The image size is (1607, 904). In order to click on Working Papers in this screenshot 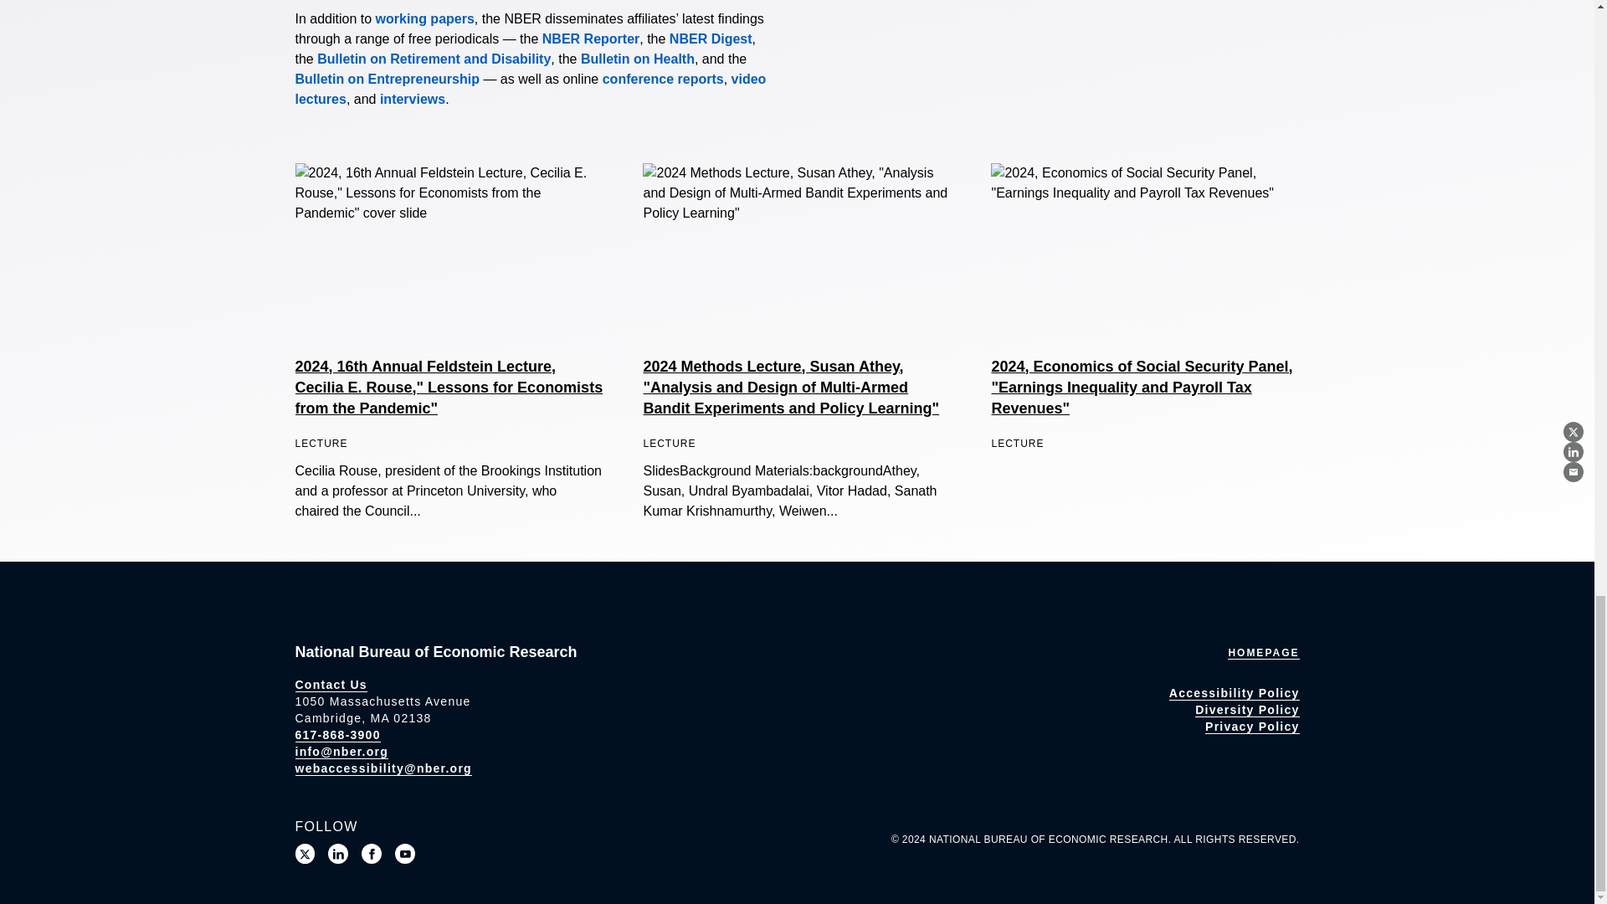, I will do `click(425, 18)`.